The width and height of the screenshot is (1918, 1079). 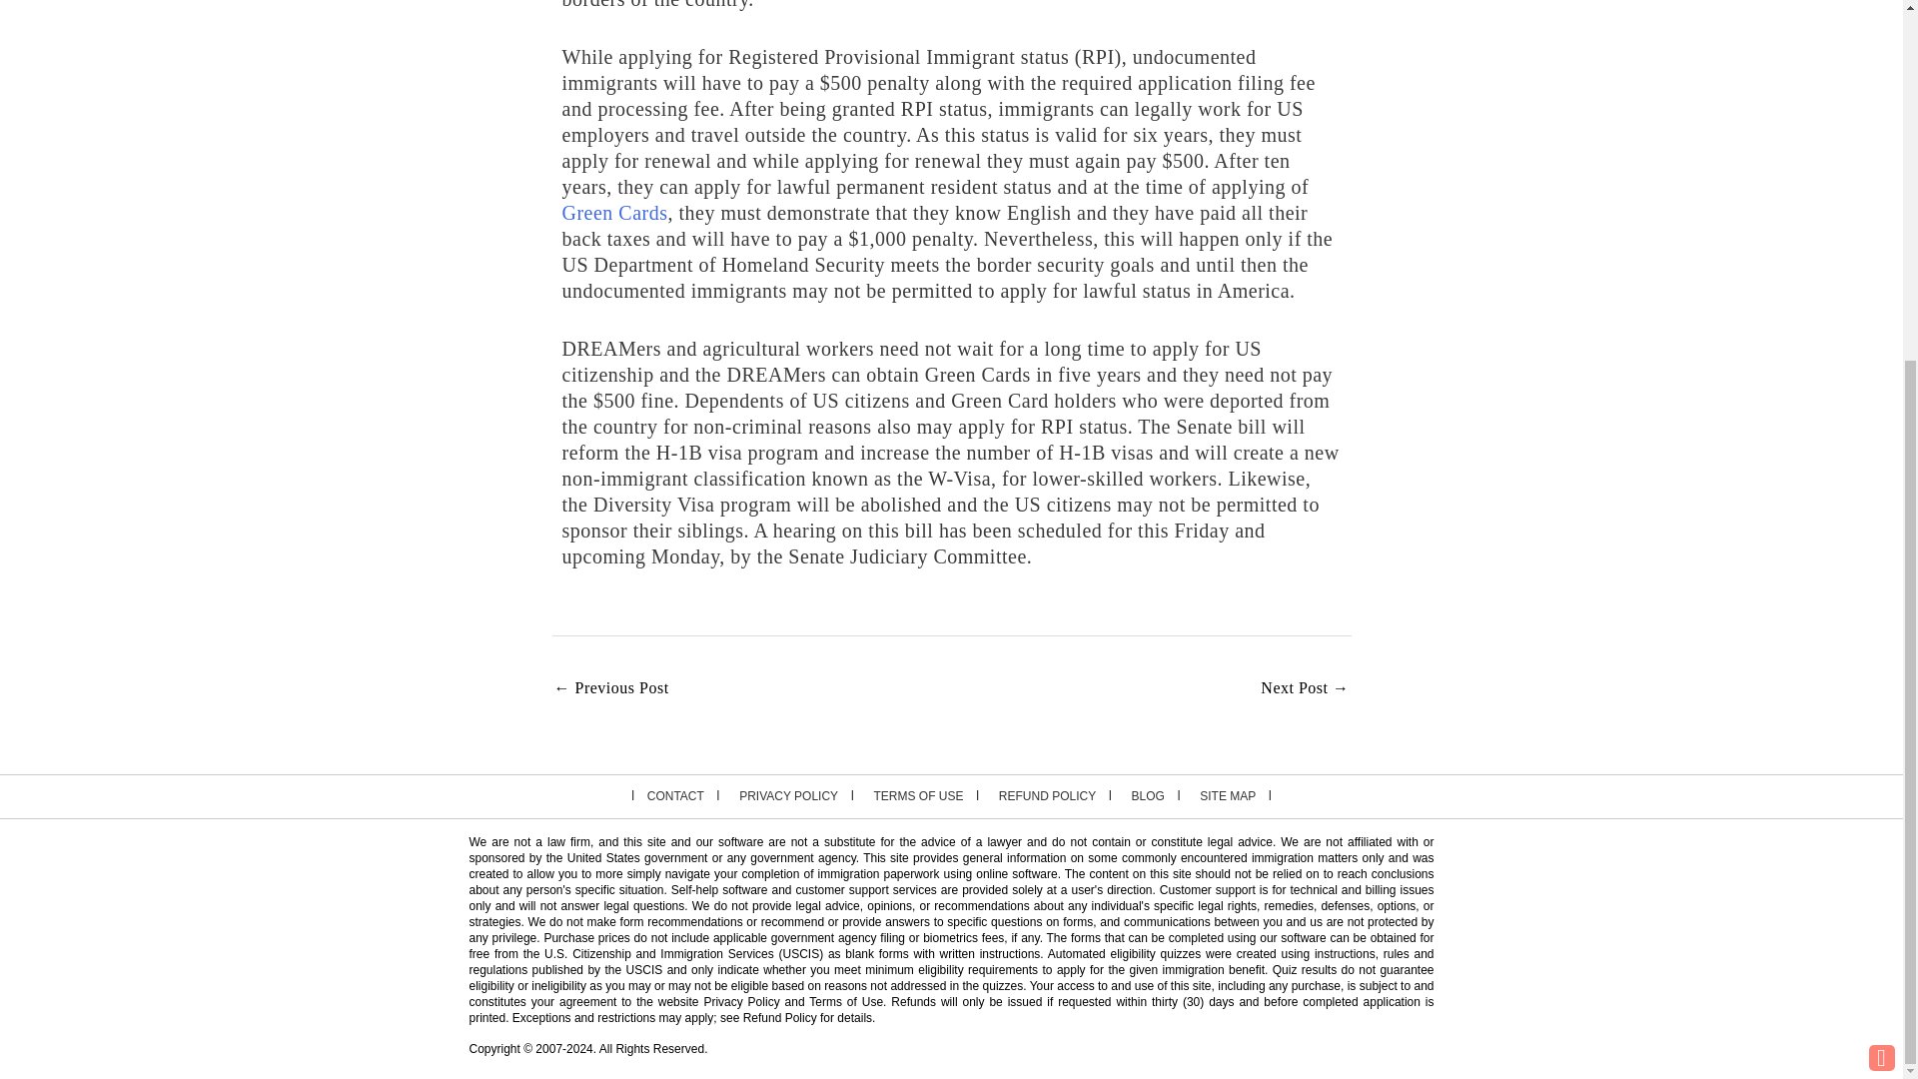 What do you see at coordinates (610, 689) in the screenshot?
I see `Is Medical Insurance Necessary while Visiting the US?` at bounding box center [610, 689].